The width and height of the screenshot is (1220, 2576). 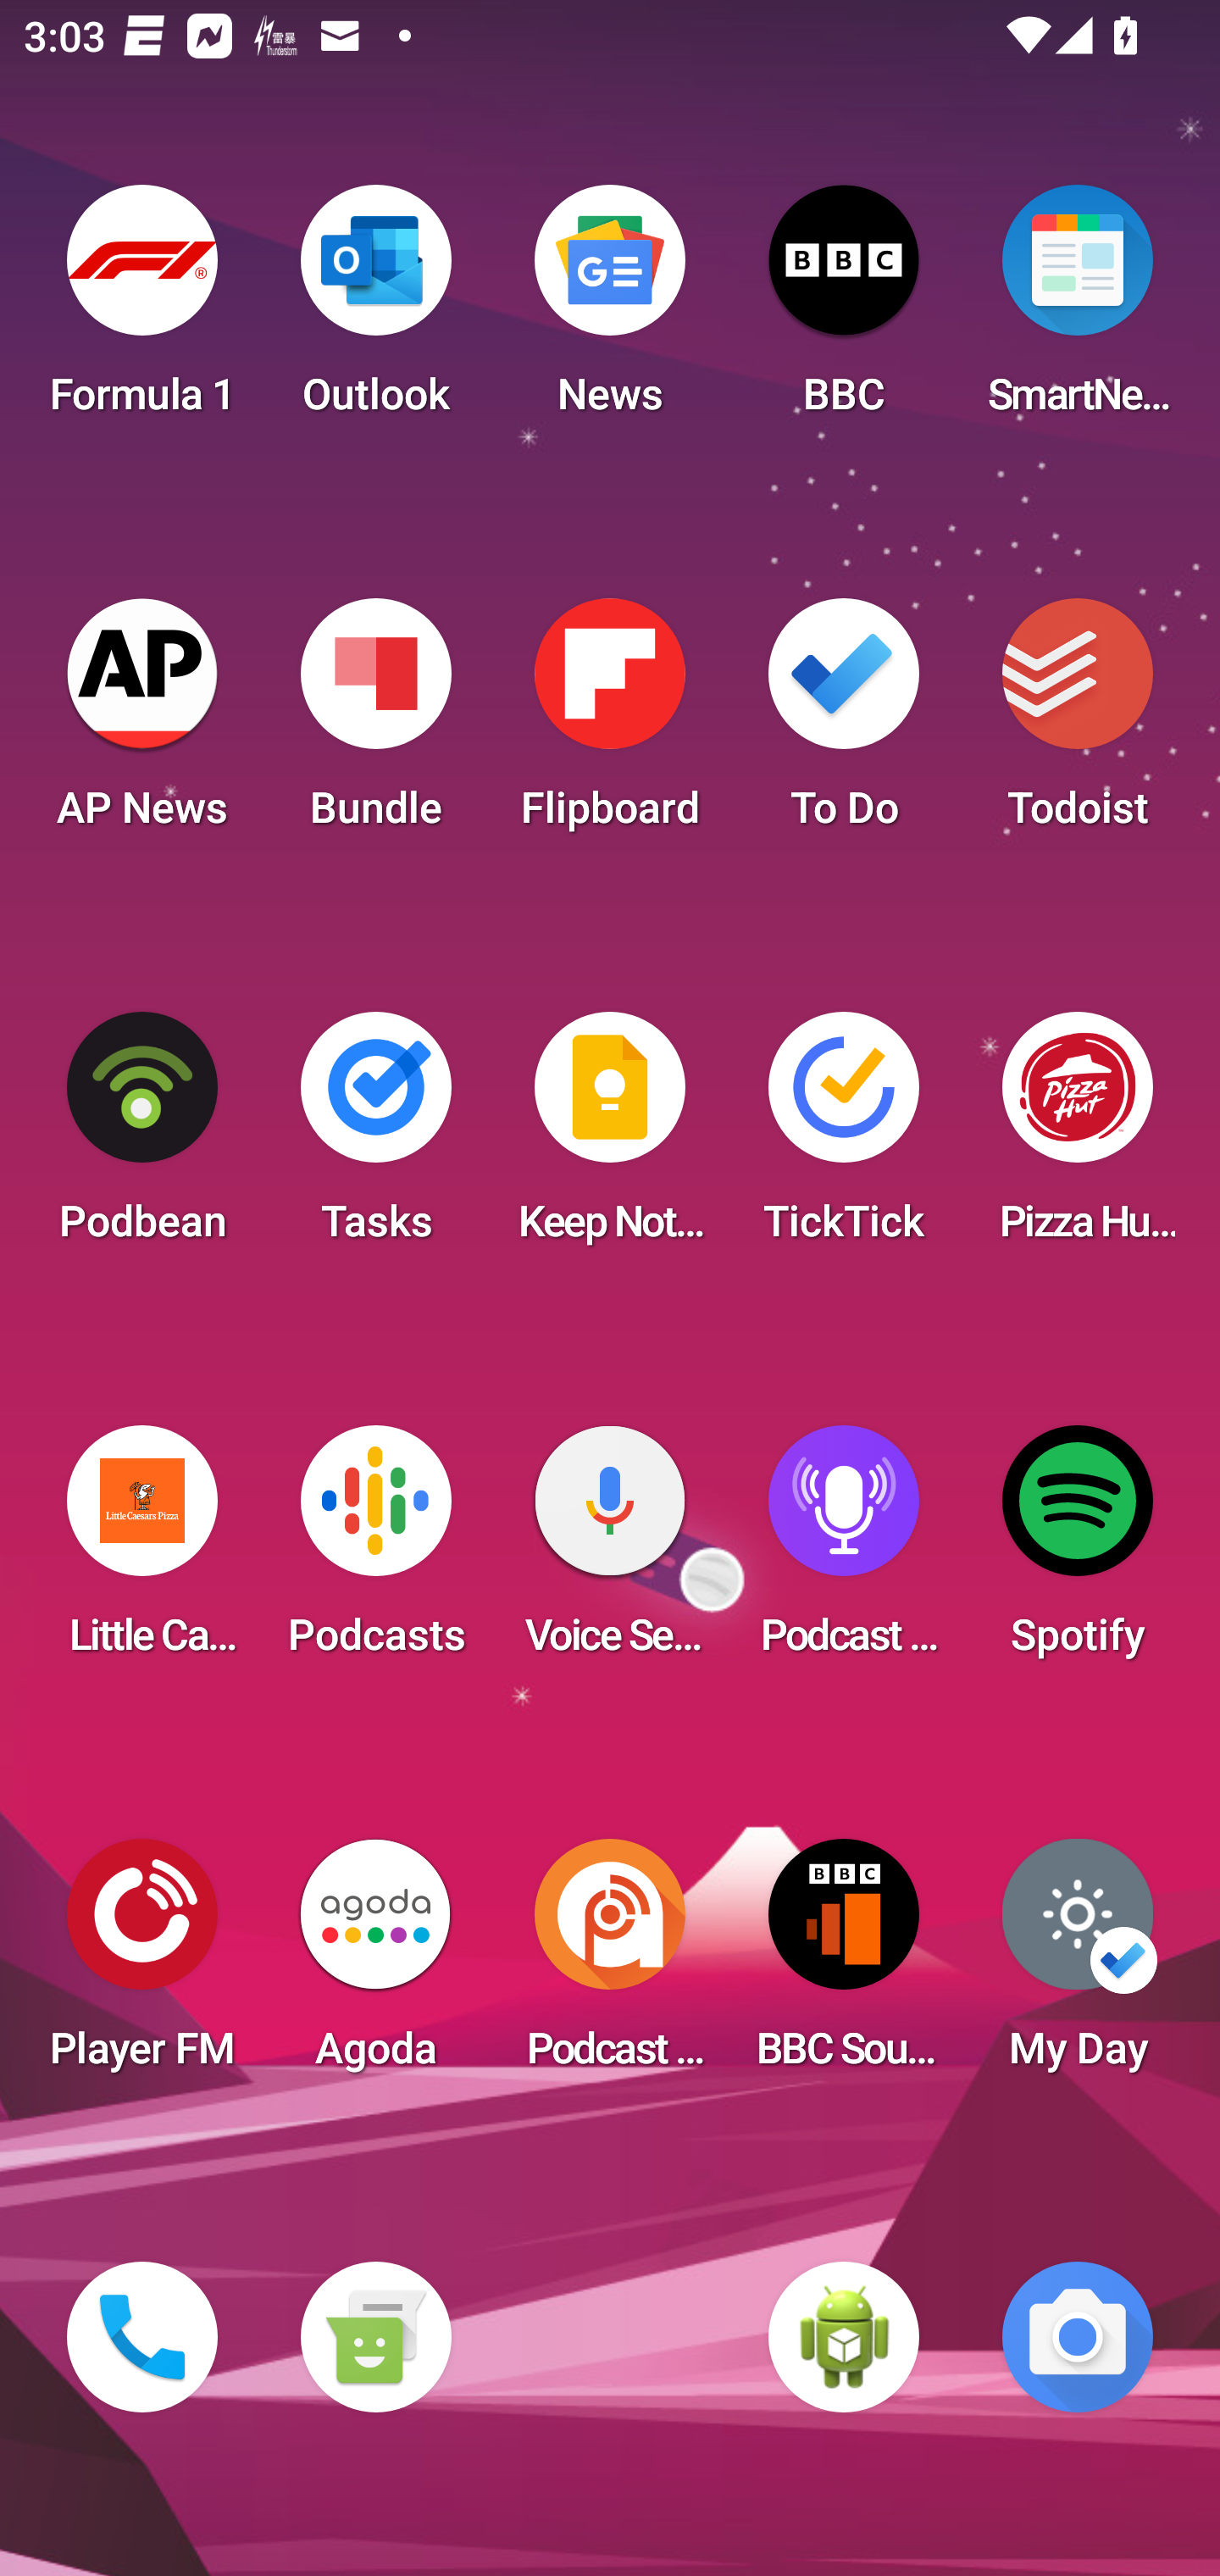 I want to click on Podcast Player, so click(x=844, y=1551).